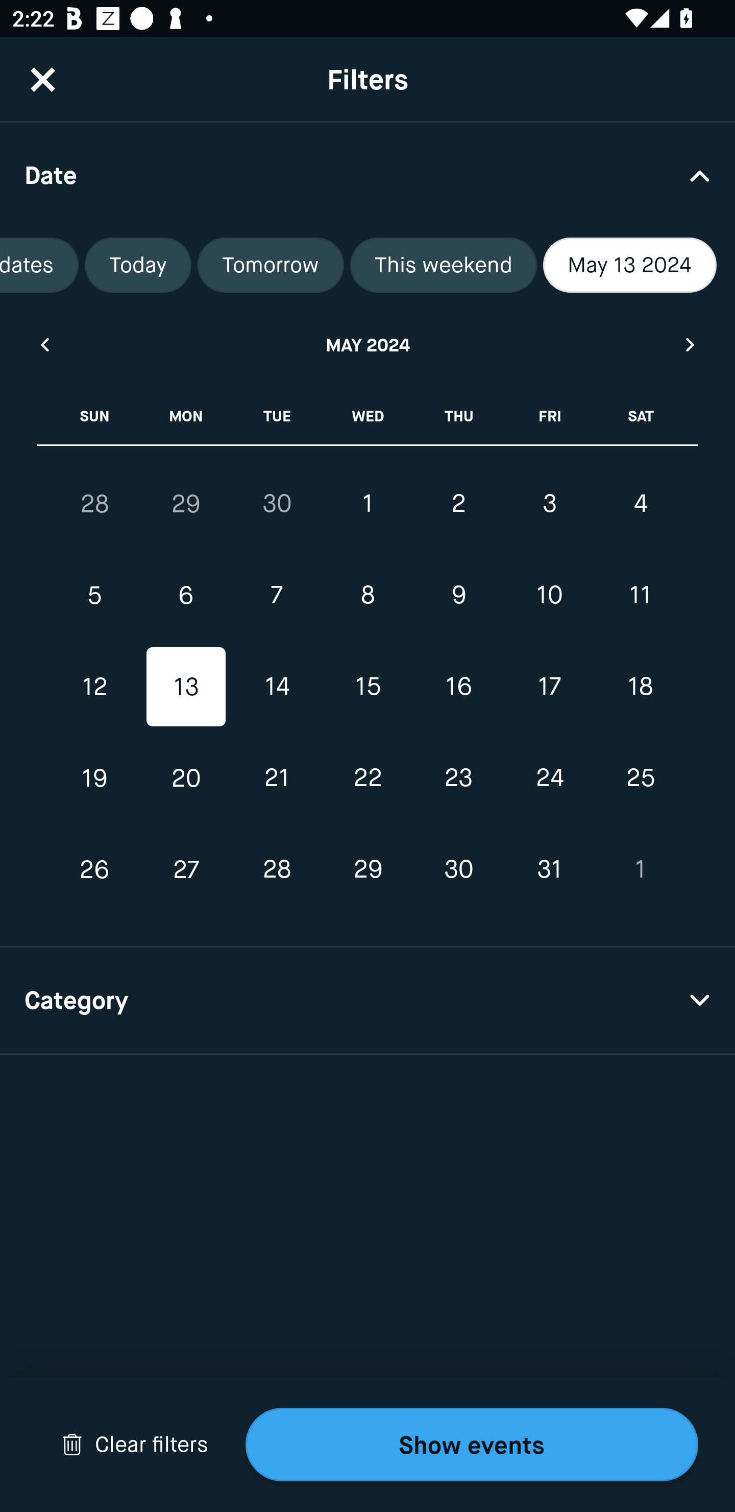 This screenshot has width=735, height=1512. I want to click on 4, so click(640, 503).